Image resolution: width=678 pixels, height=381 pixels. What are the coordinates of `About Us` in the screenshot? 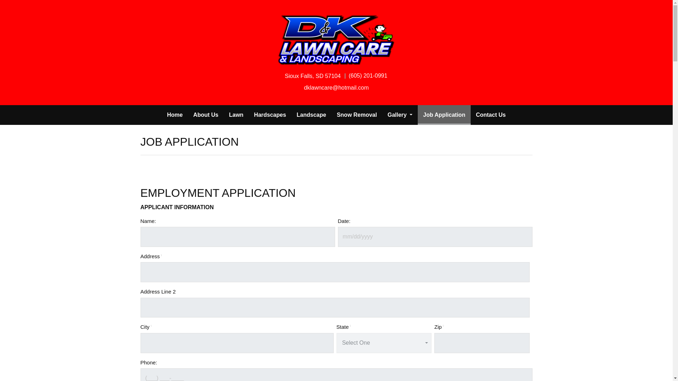 It's located at (206, 115).